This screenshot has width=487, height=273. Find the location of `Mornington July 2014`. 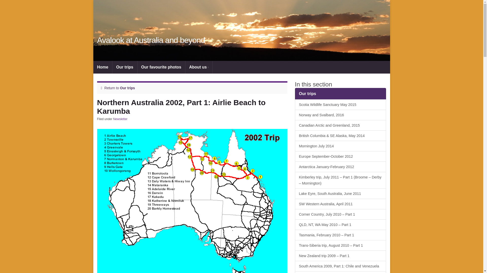

Mornington July 2014 is located at coordinates (340, 146).